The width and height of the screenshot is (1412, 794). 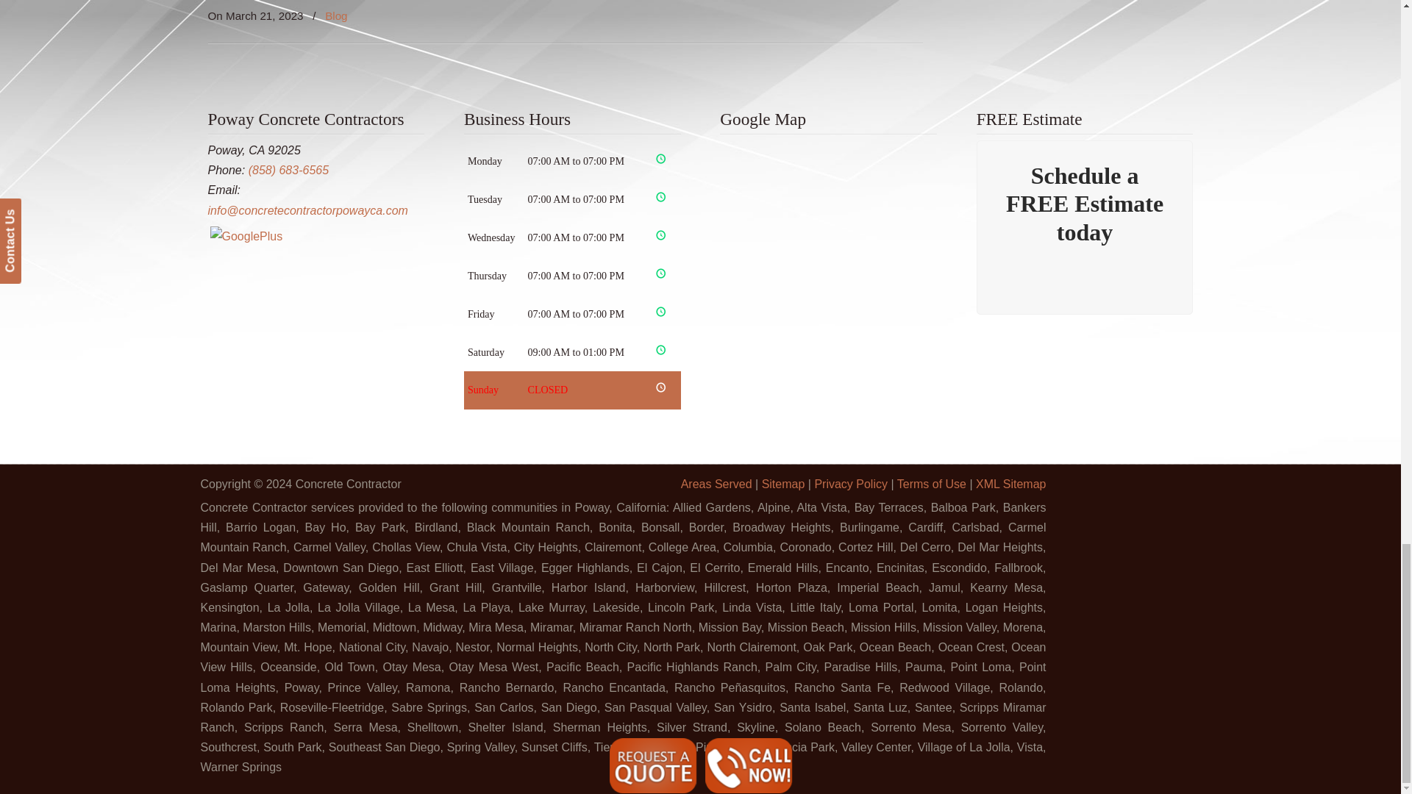 What do you see at coordinates (1010, 484) in the screenshot?
I see `Sitemap` at bounding box center [1010, 484].